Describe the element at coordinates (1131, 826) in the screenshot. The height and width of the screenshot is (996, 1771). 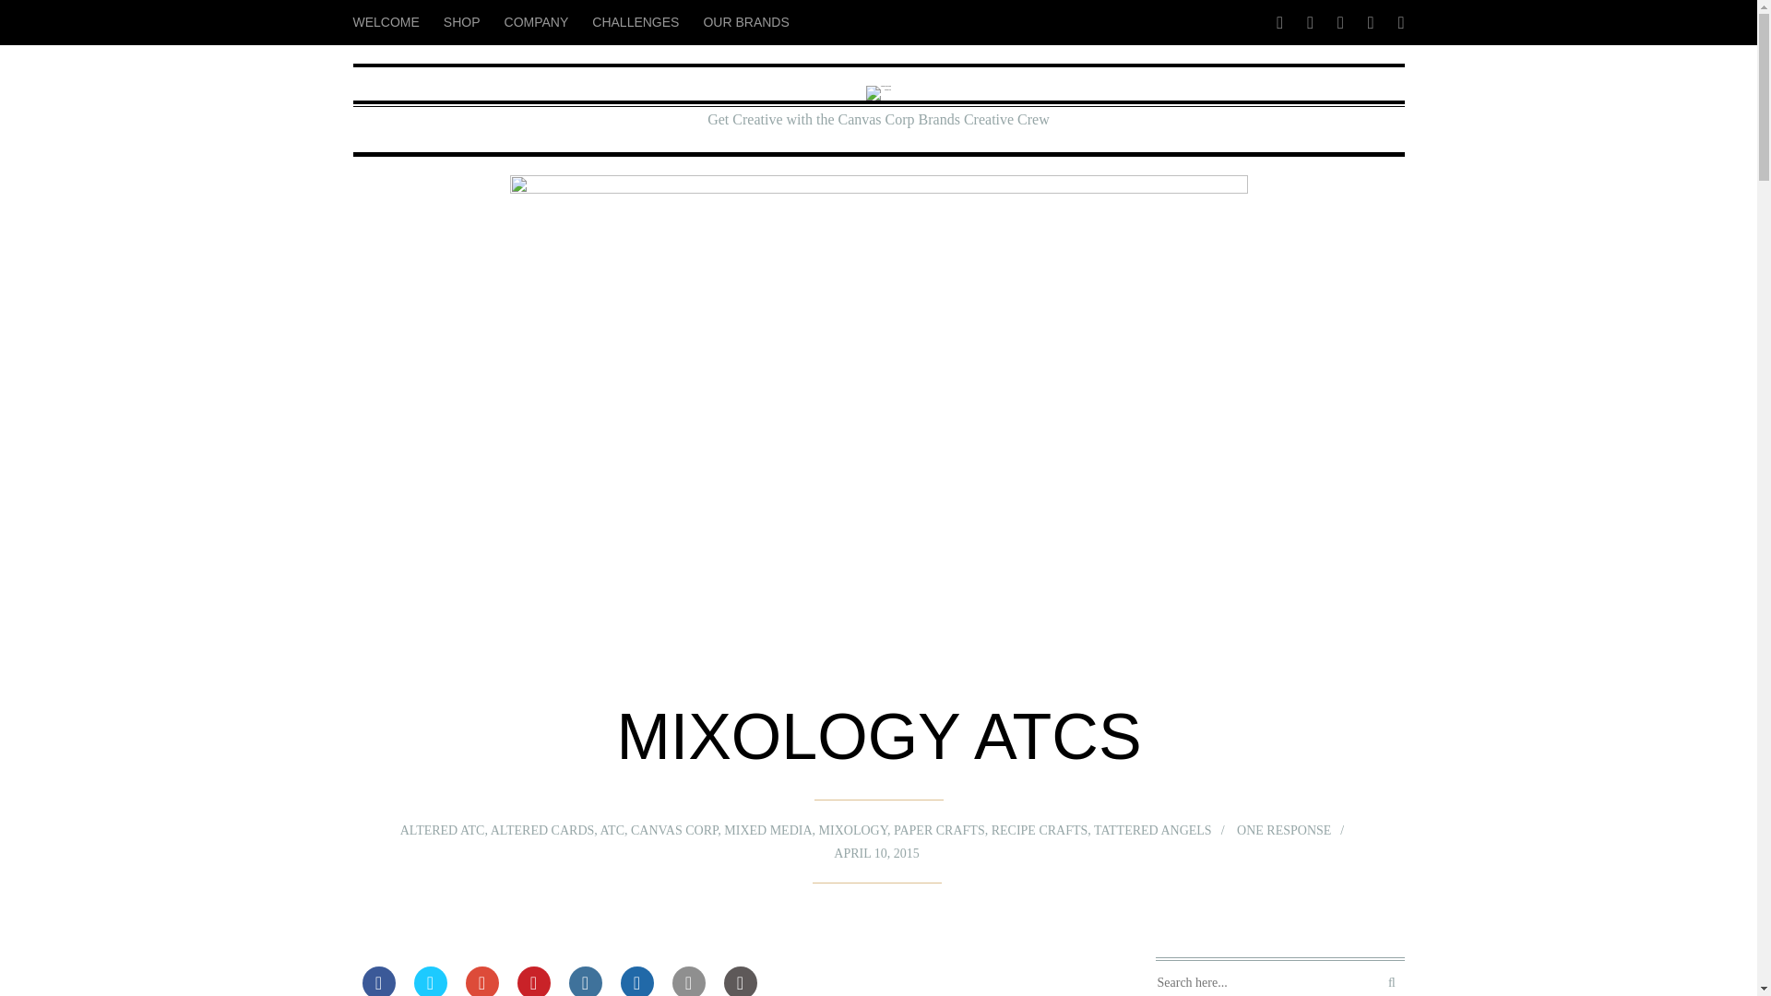
I see `TATTERED ANGELS` at that location.